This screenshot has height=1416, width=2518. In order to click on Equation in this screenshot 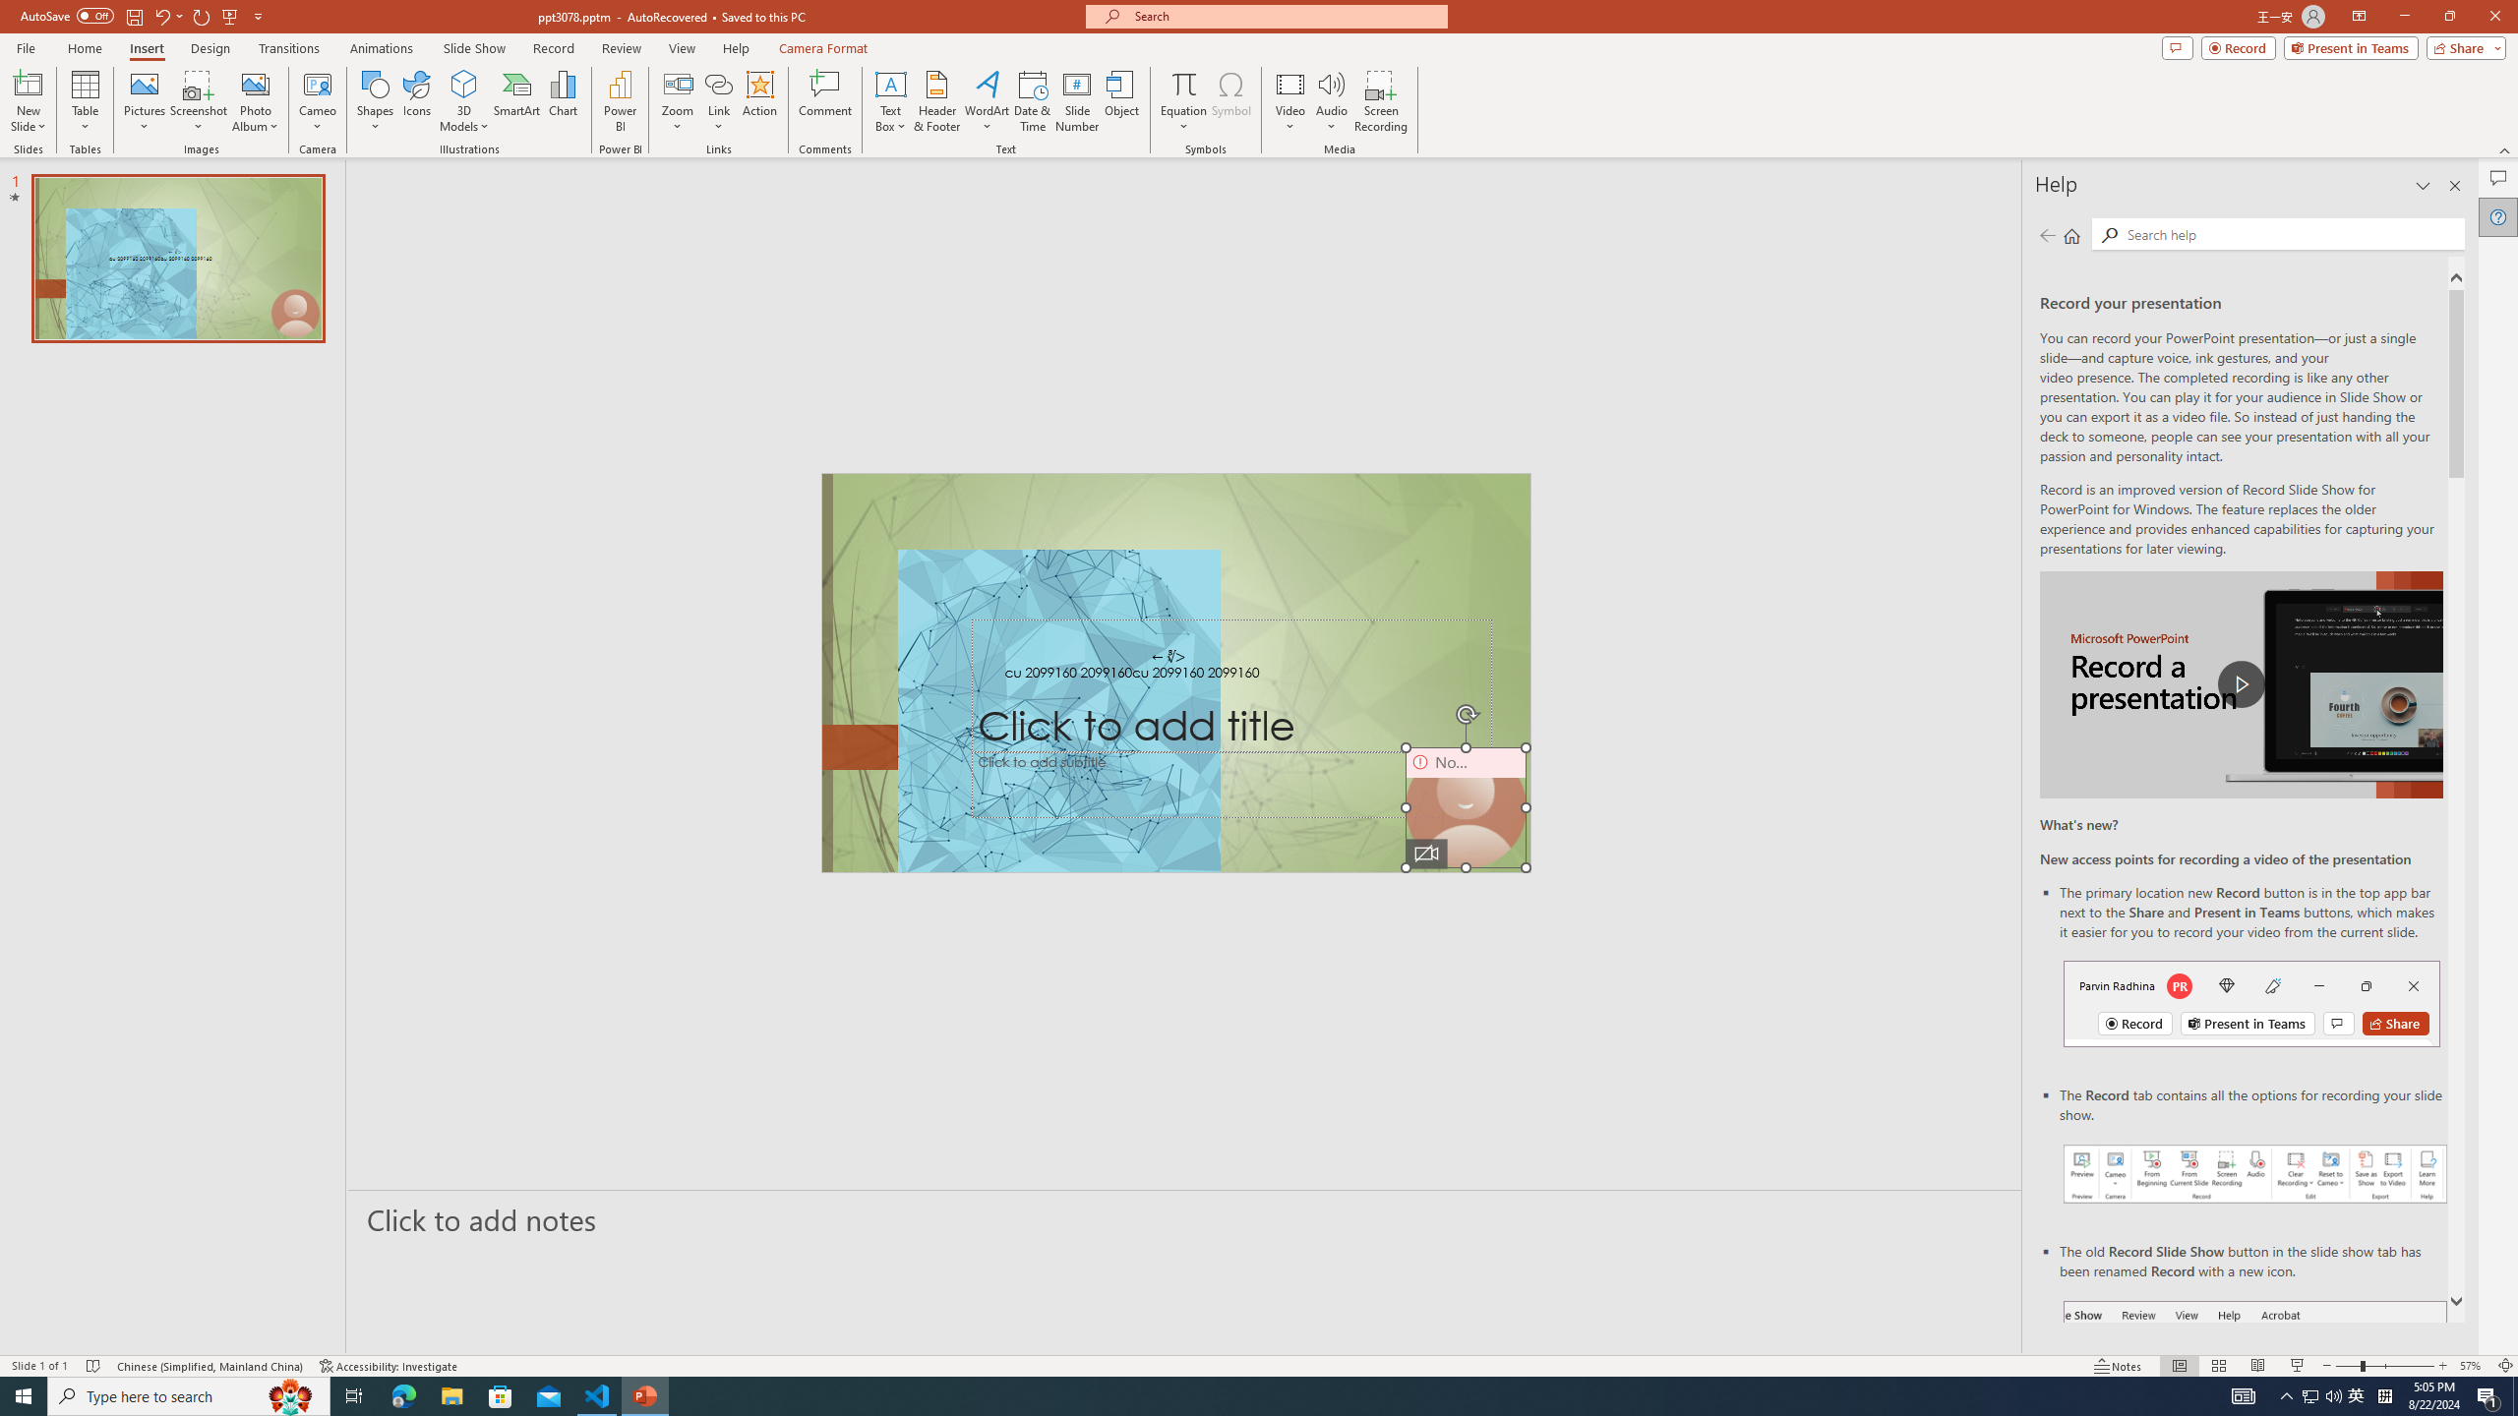, I will do `click(1182, 101)`.